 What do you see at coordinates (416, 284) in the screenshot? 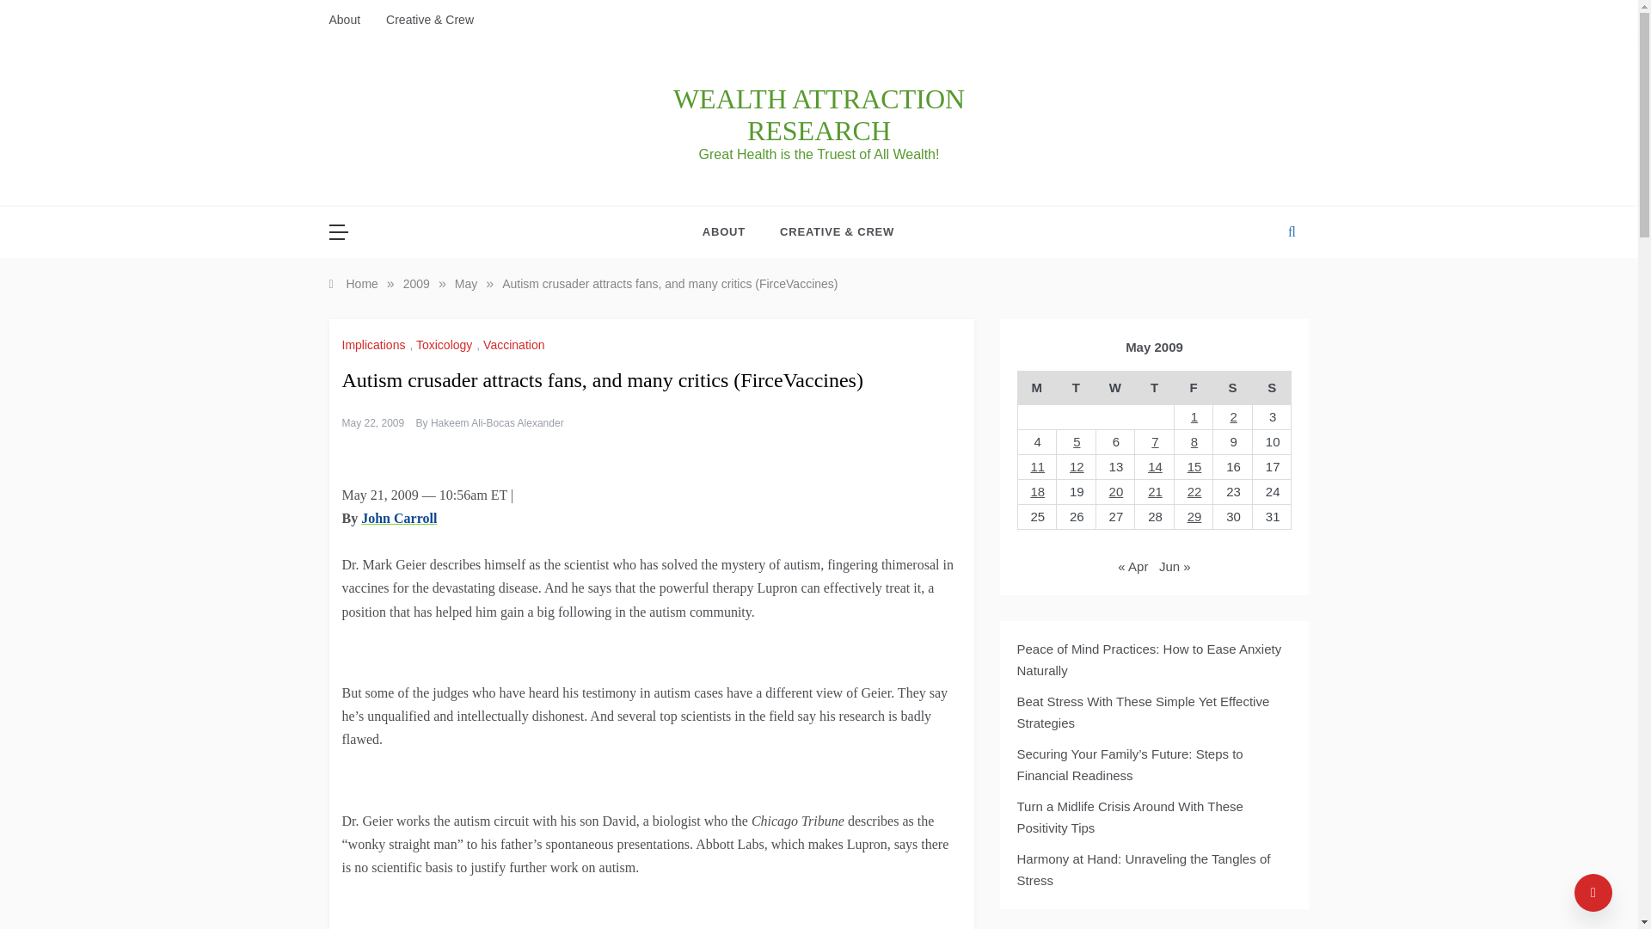
I see `2009` at bounding box center [416, 284].